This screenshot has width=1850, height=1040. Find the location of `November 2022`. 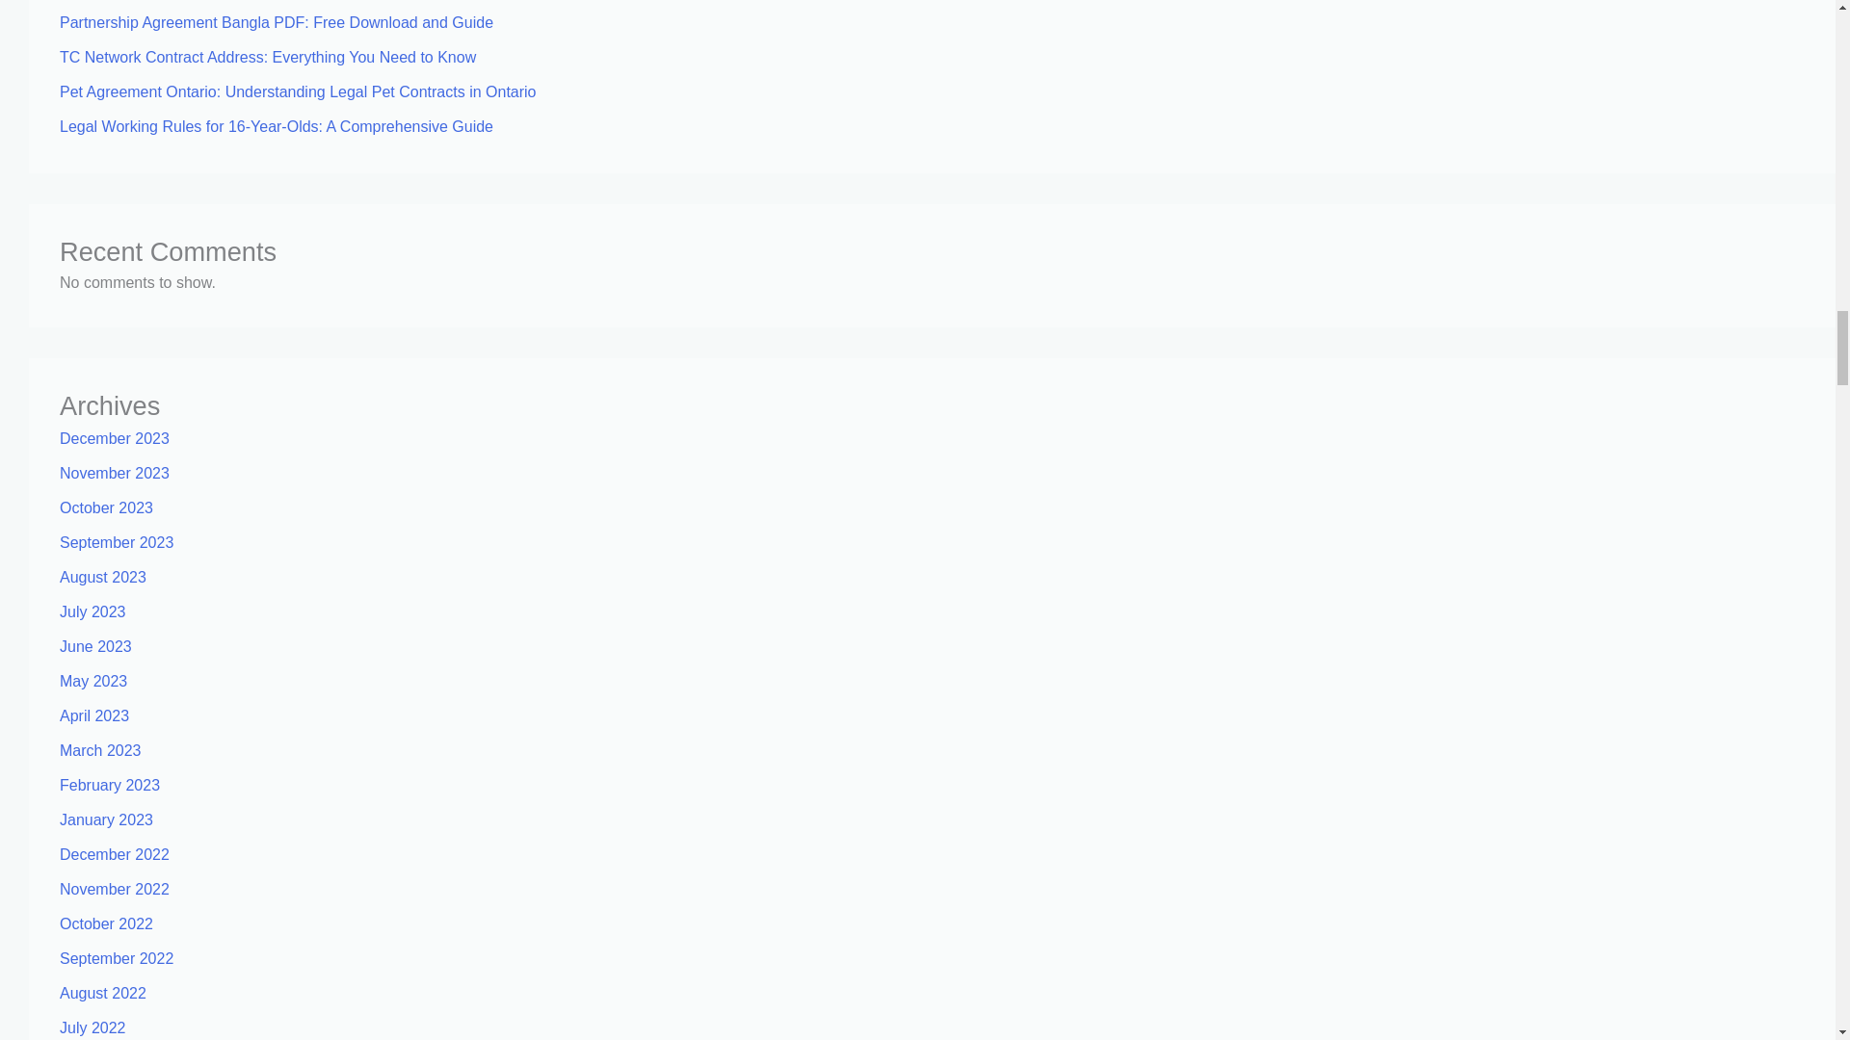

November 2022 is located at coordinates (114, 889).